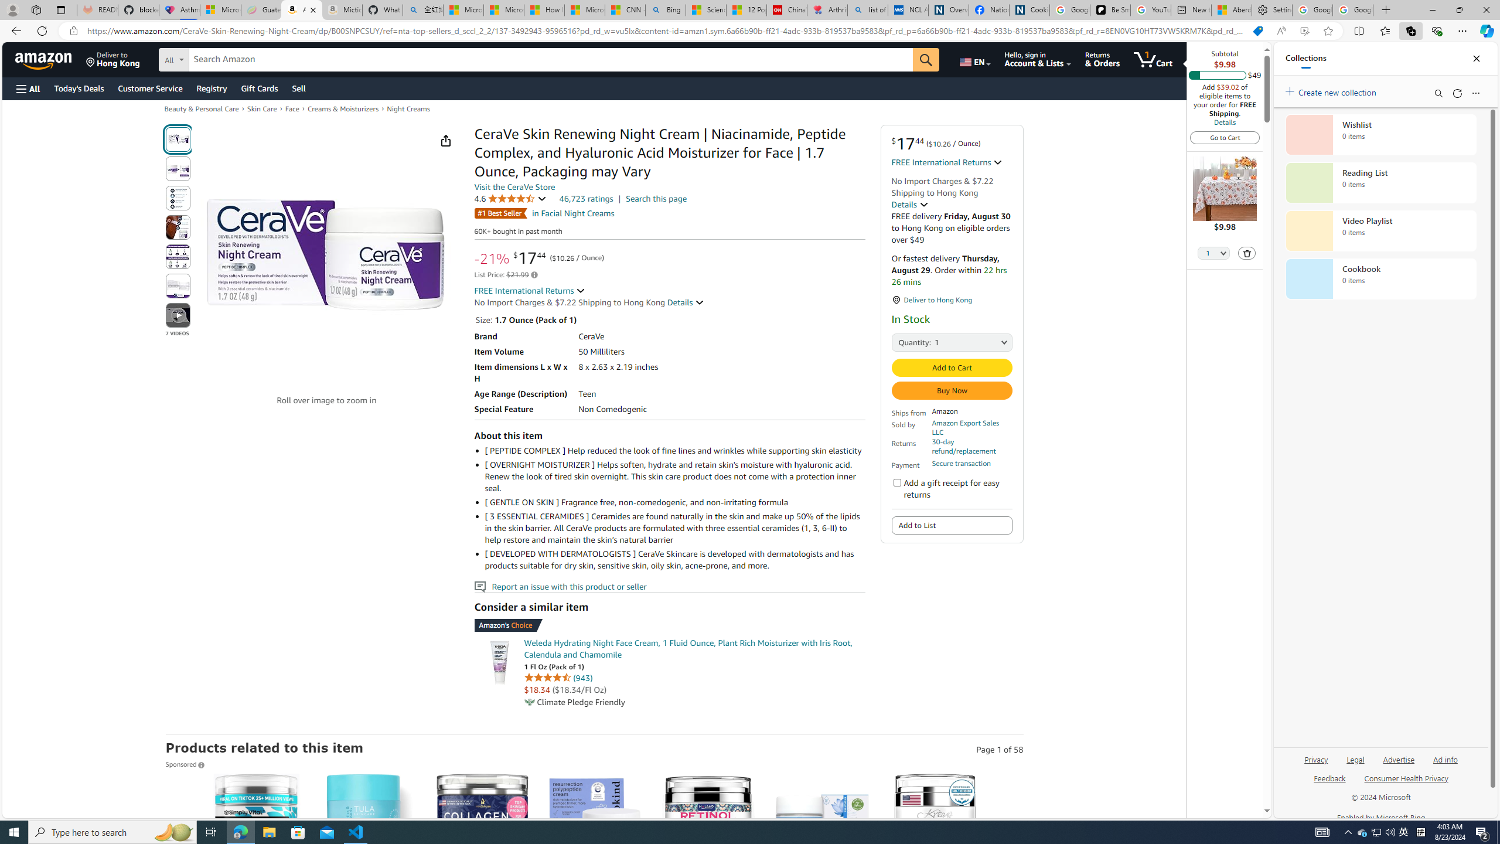  Describe the element at coordinates (1380, 183) in the screenshot. I see `Reading List collection, 0 items` at that location.